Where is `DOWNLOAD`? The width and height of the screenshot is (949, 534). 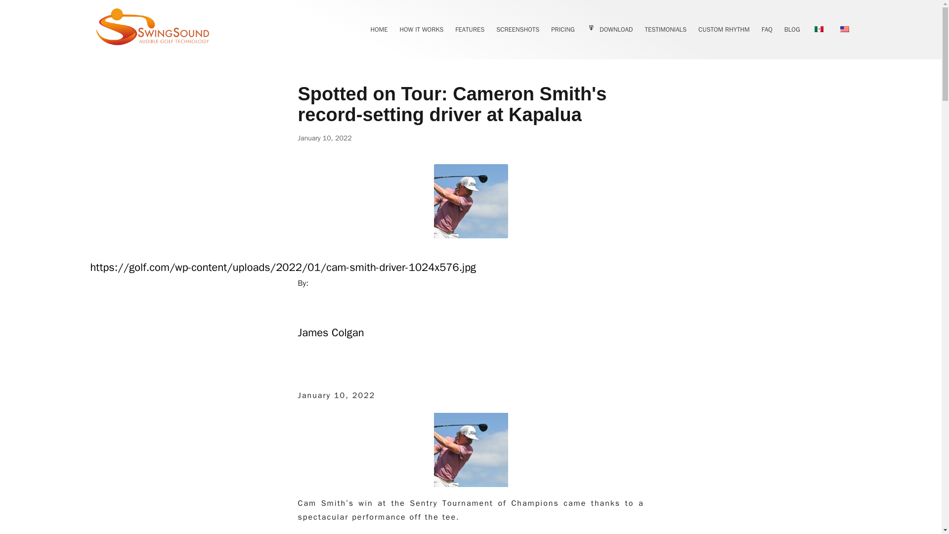 DOWNLOAD is located at coordinates (609, 30).